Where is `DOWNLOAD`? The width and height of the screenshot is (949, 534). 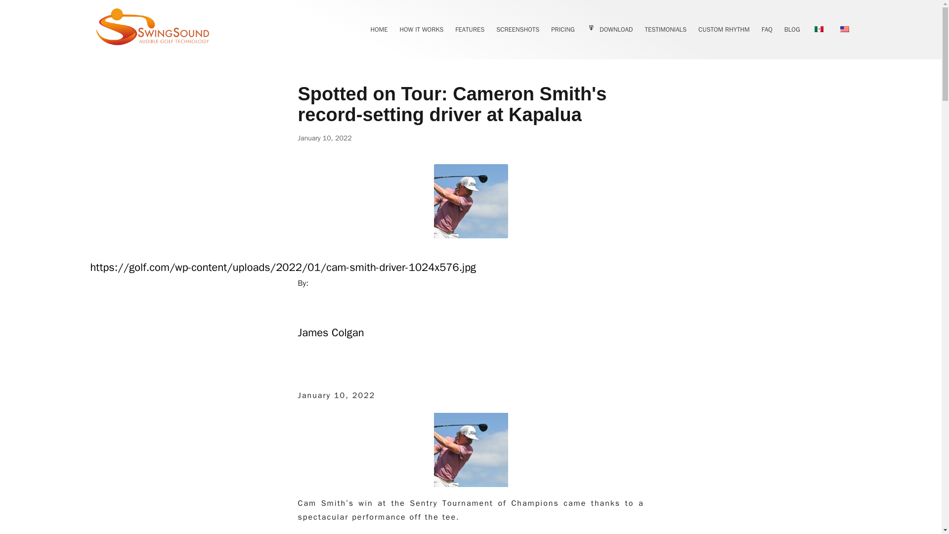 DOWNLOAD is located at coordinates (609, 30).